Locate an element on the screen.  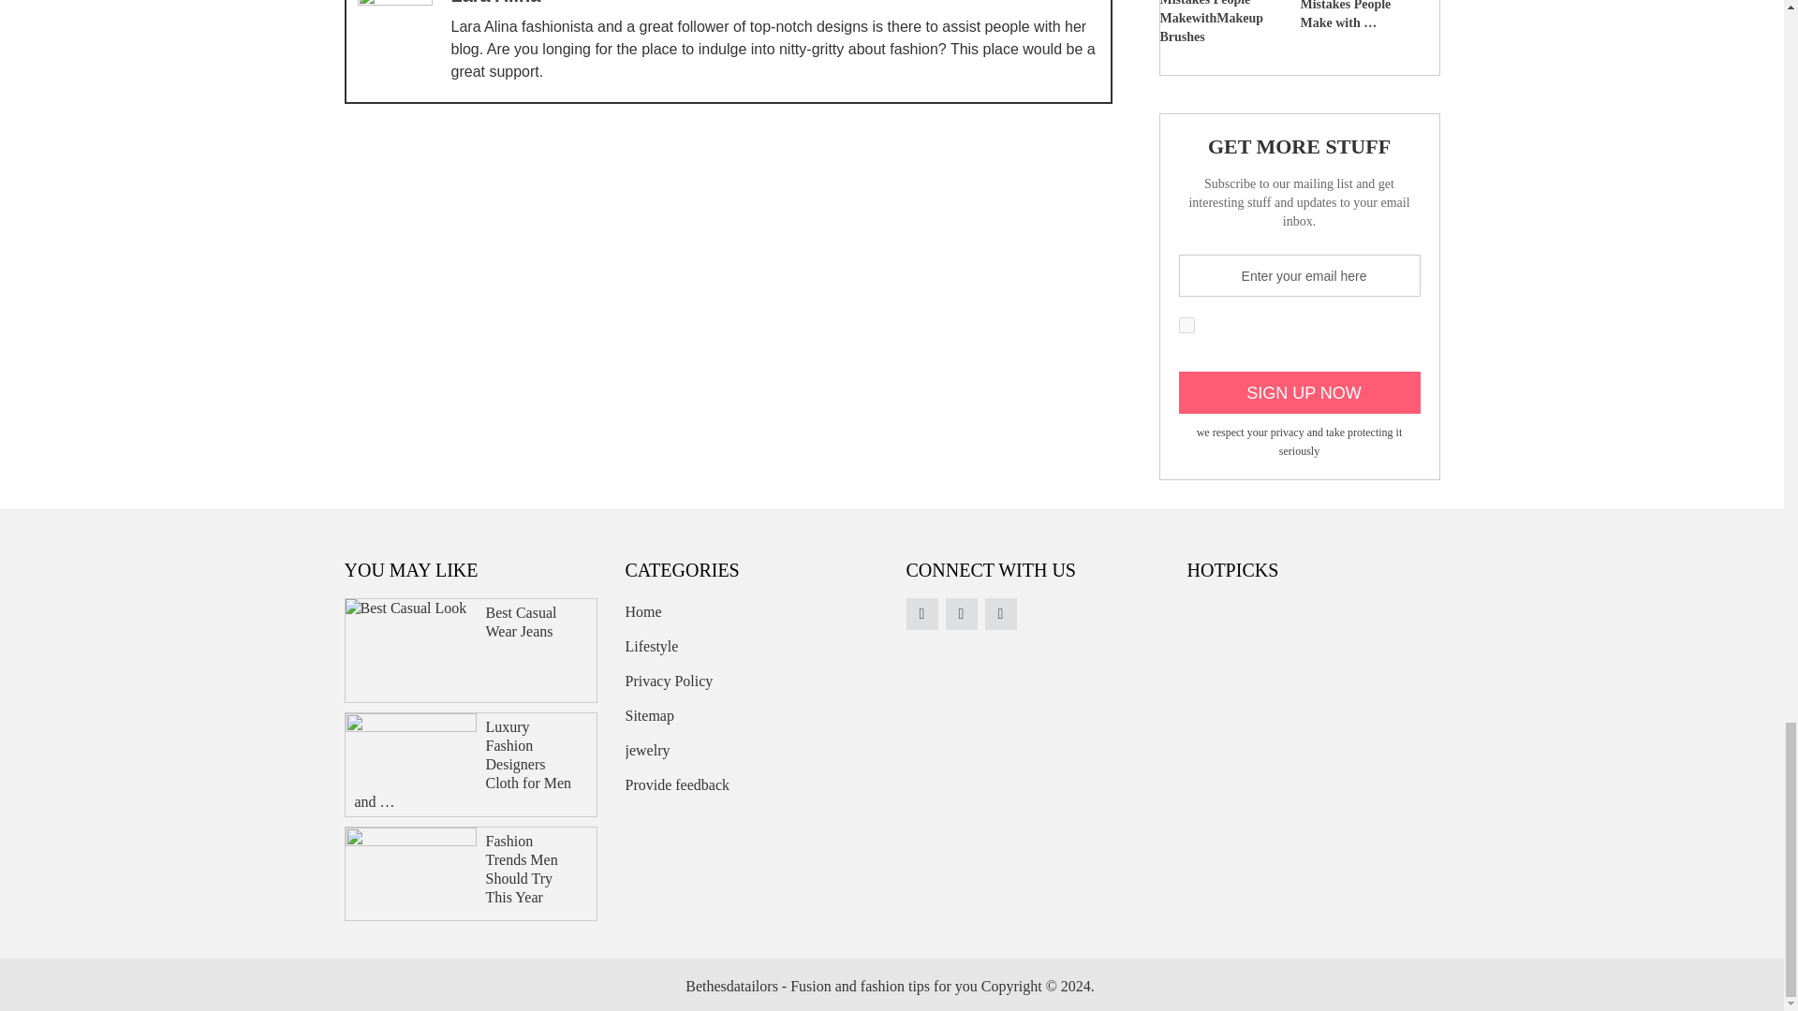
on is located at coordinates (1186, 326).